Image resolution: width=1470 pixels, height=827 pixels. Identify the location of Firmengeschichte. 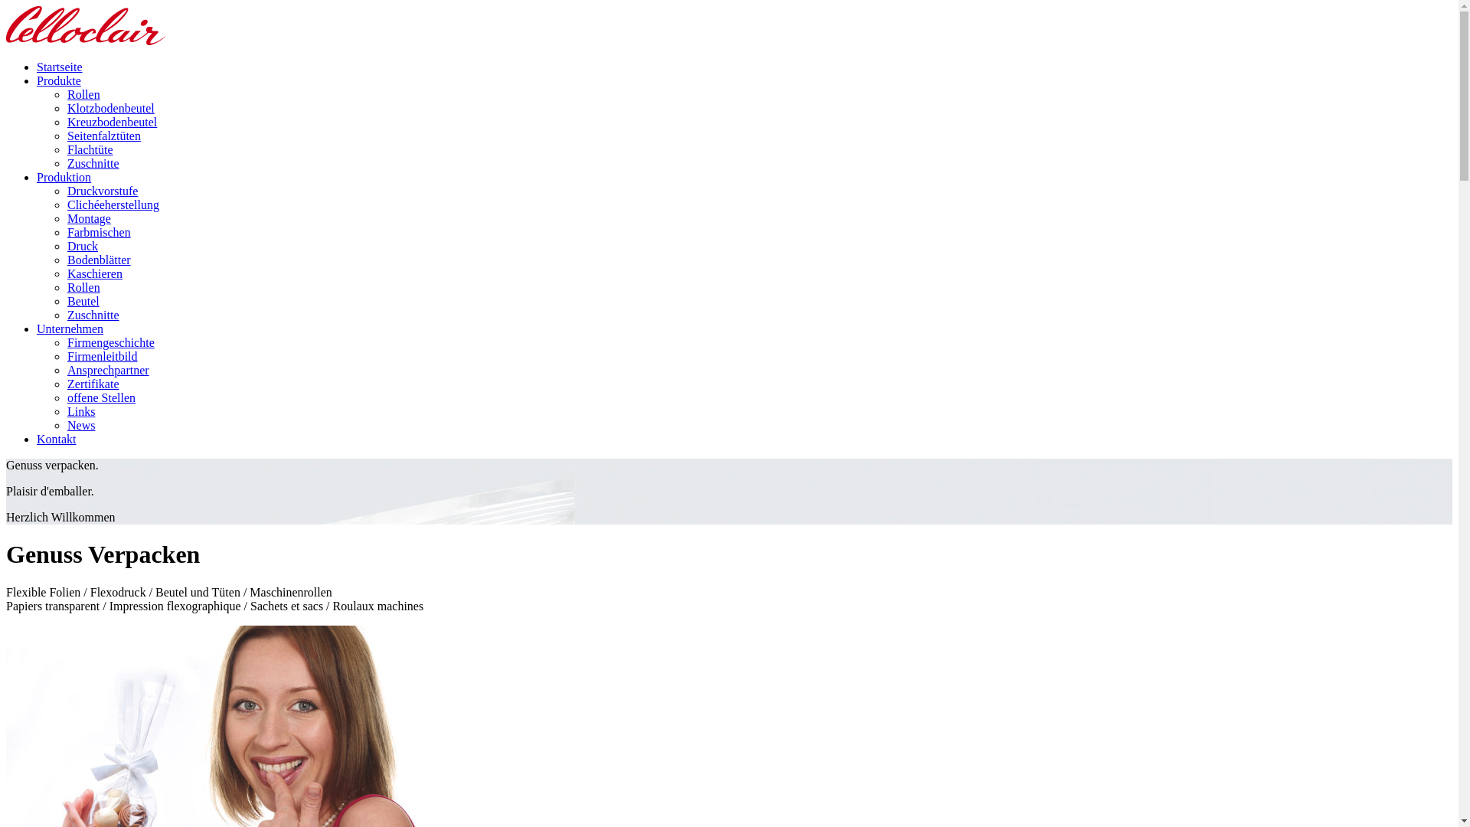
(111, 343).